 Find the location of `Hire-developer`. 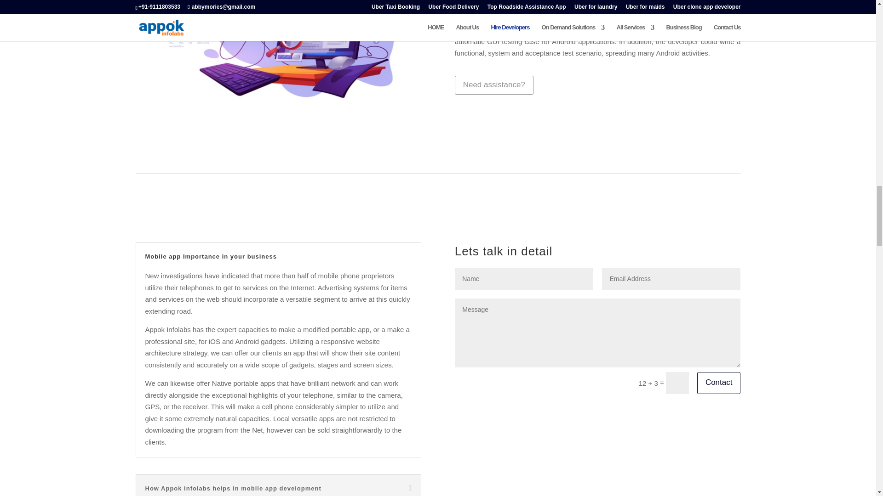

Hire-developer is located at coordinates (278, 57).